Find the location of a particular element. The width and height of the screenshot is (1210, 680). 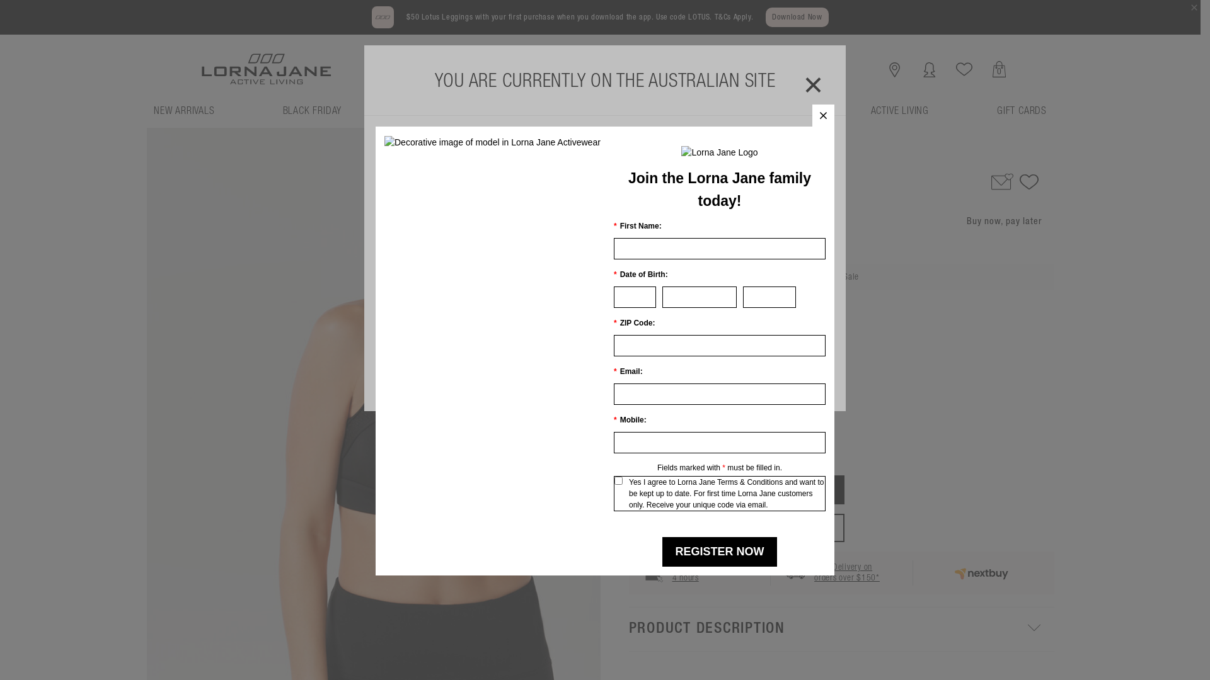

SELECT A SIZE is located at coordinates (737, 490).